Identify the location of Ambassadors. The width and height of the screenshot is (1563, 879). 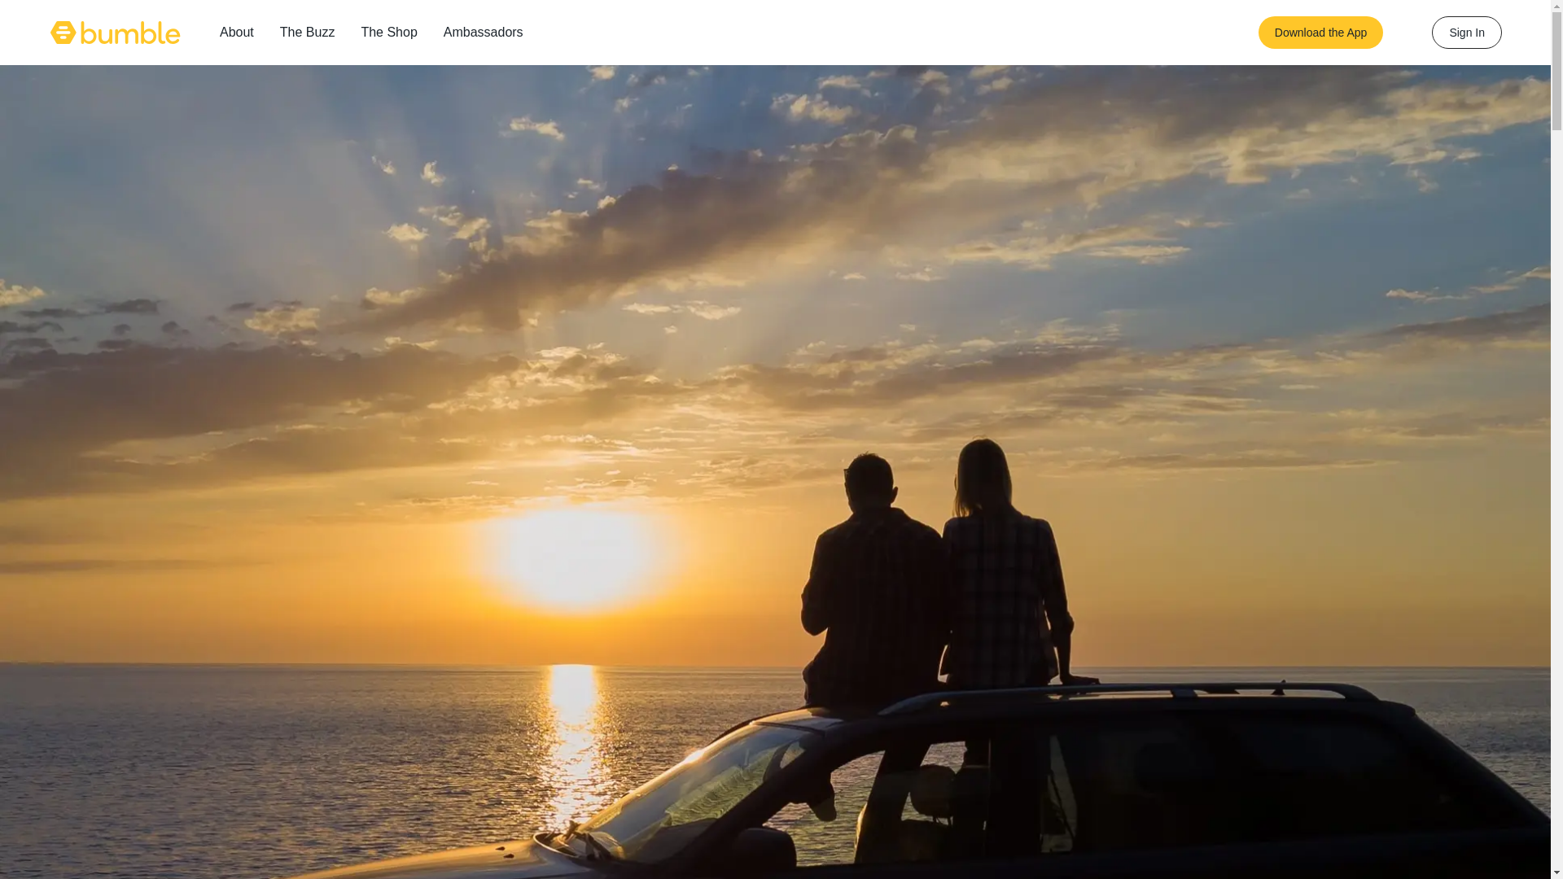
(484, 32).